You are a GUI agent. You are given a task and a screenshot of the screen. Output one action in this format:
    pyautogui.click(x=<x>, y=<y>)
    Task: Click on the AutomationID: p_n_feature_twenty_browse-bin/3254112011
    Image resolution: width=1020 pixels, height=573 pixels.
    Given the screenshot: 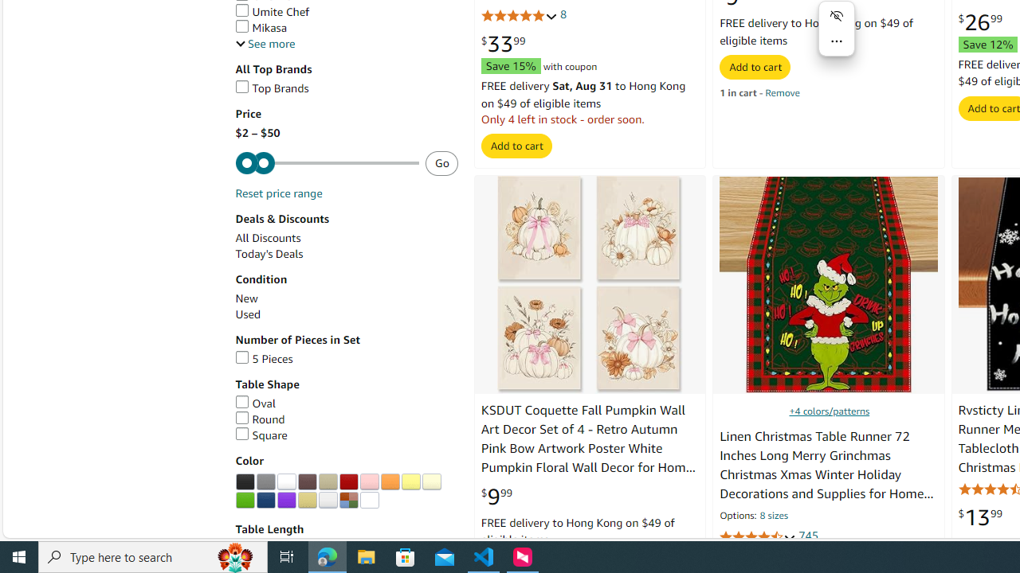 What is the action you would take?
    pyautogui.click(x=328, y=500)
    